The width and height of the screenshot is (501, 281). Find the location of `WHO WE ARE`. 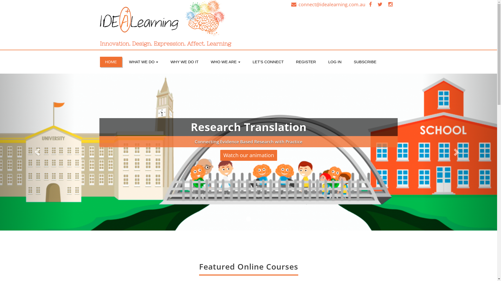

WHO WE ARE is located at coordinates (225, 62).